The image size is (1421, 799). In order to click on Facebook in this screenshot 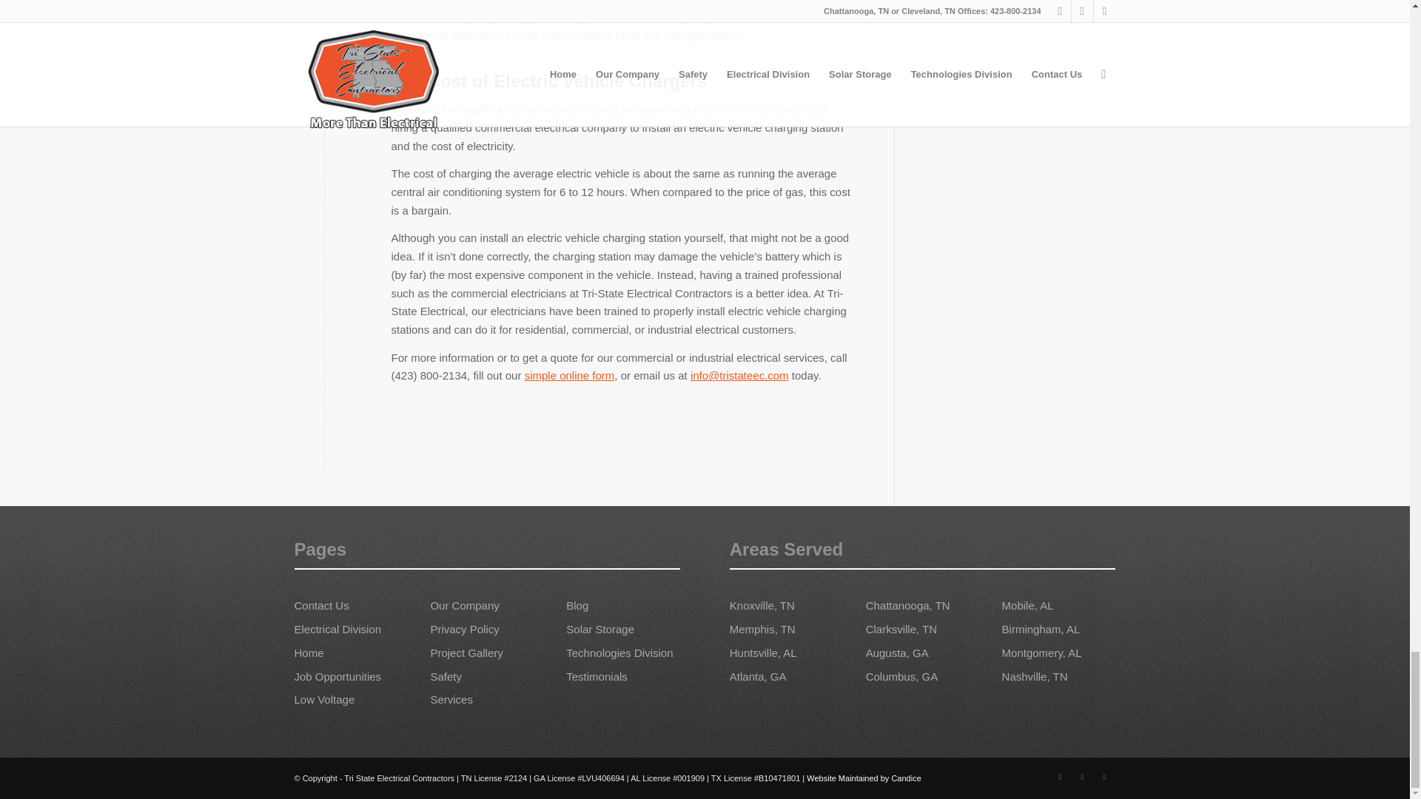, I will do `click(1060, 776)`.